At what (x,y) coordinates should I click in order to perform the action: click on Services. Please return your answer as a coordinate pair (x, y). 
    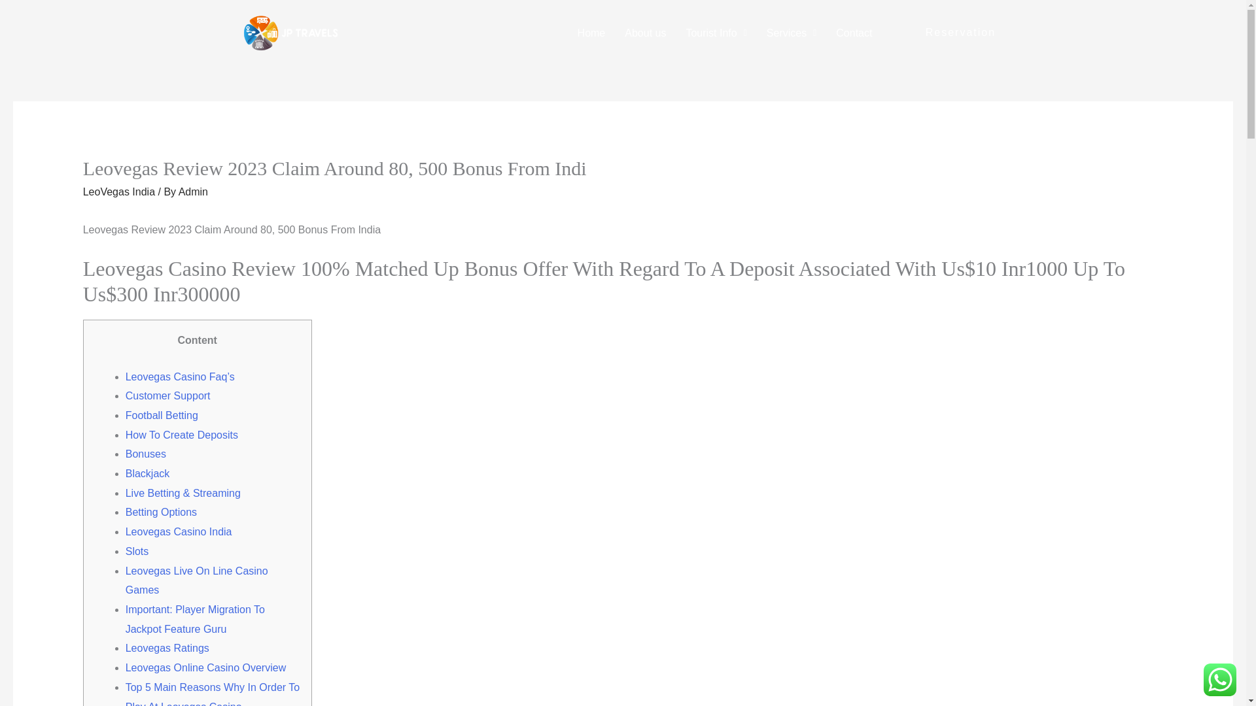
    Looking at the image, I should click on (792, 33).